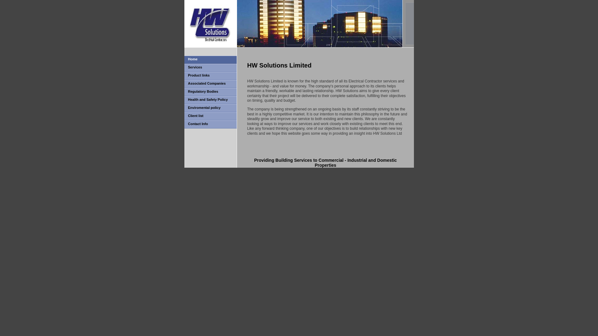 The height and width of the screenshot is (336, 598). I want to click on Home, so click(211, 60).